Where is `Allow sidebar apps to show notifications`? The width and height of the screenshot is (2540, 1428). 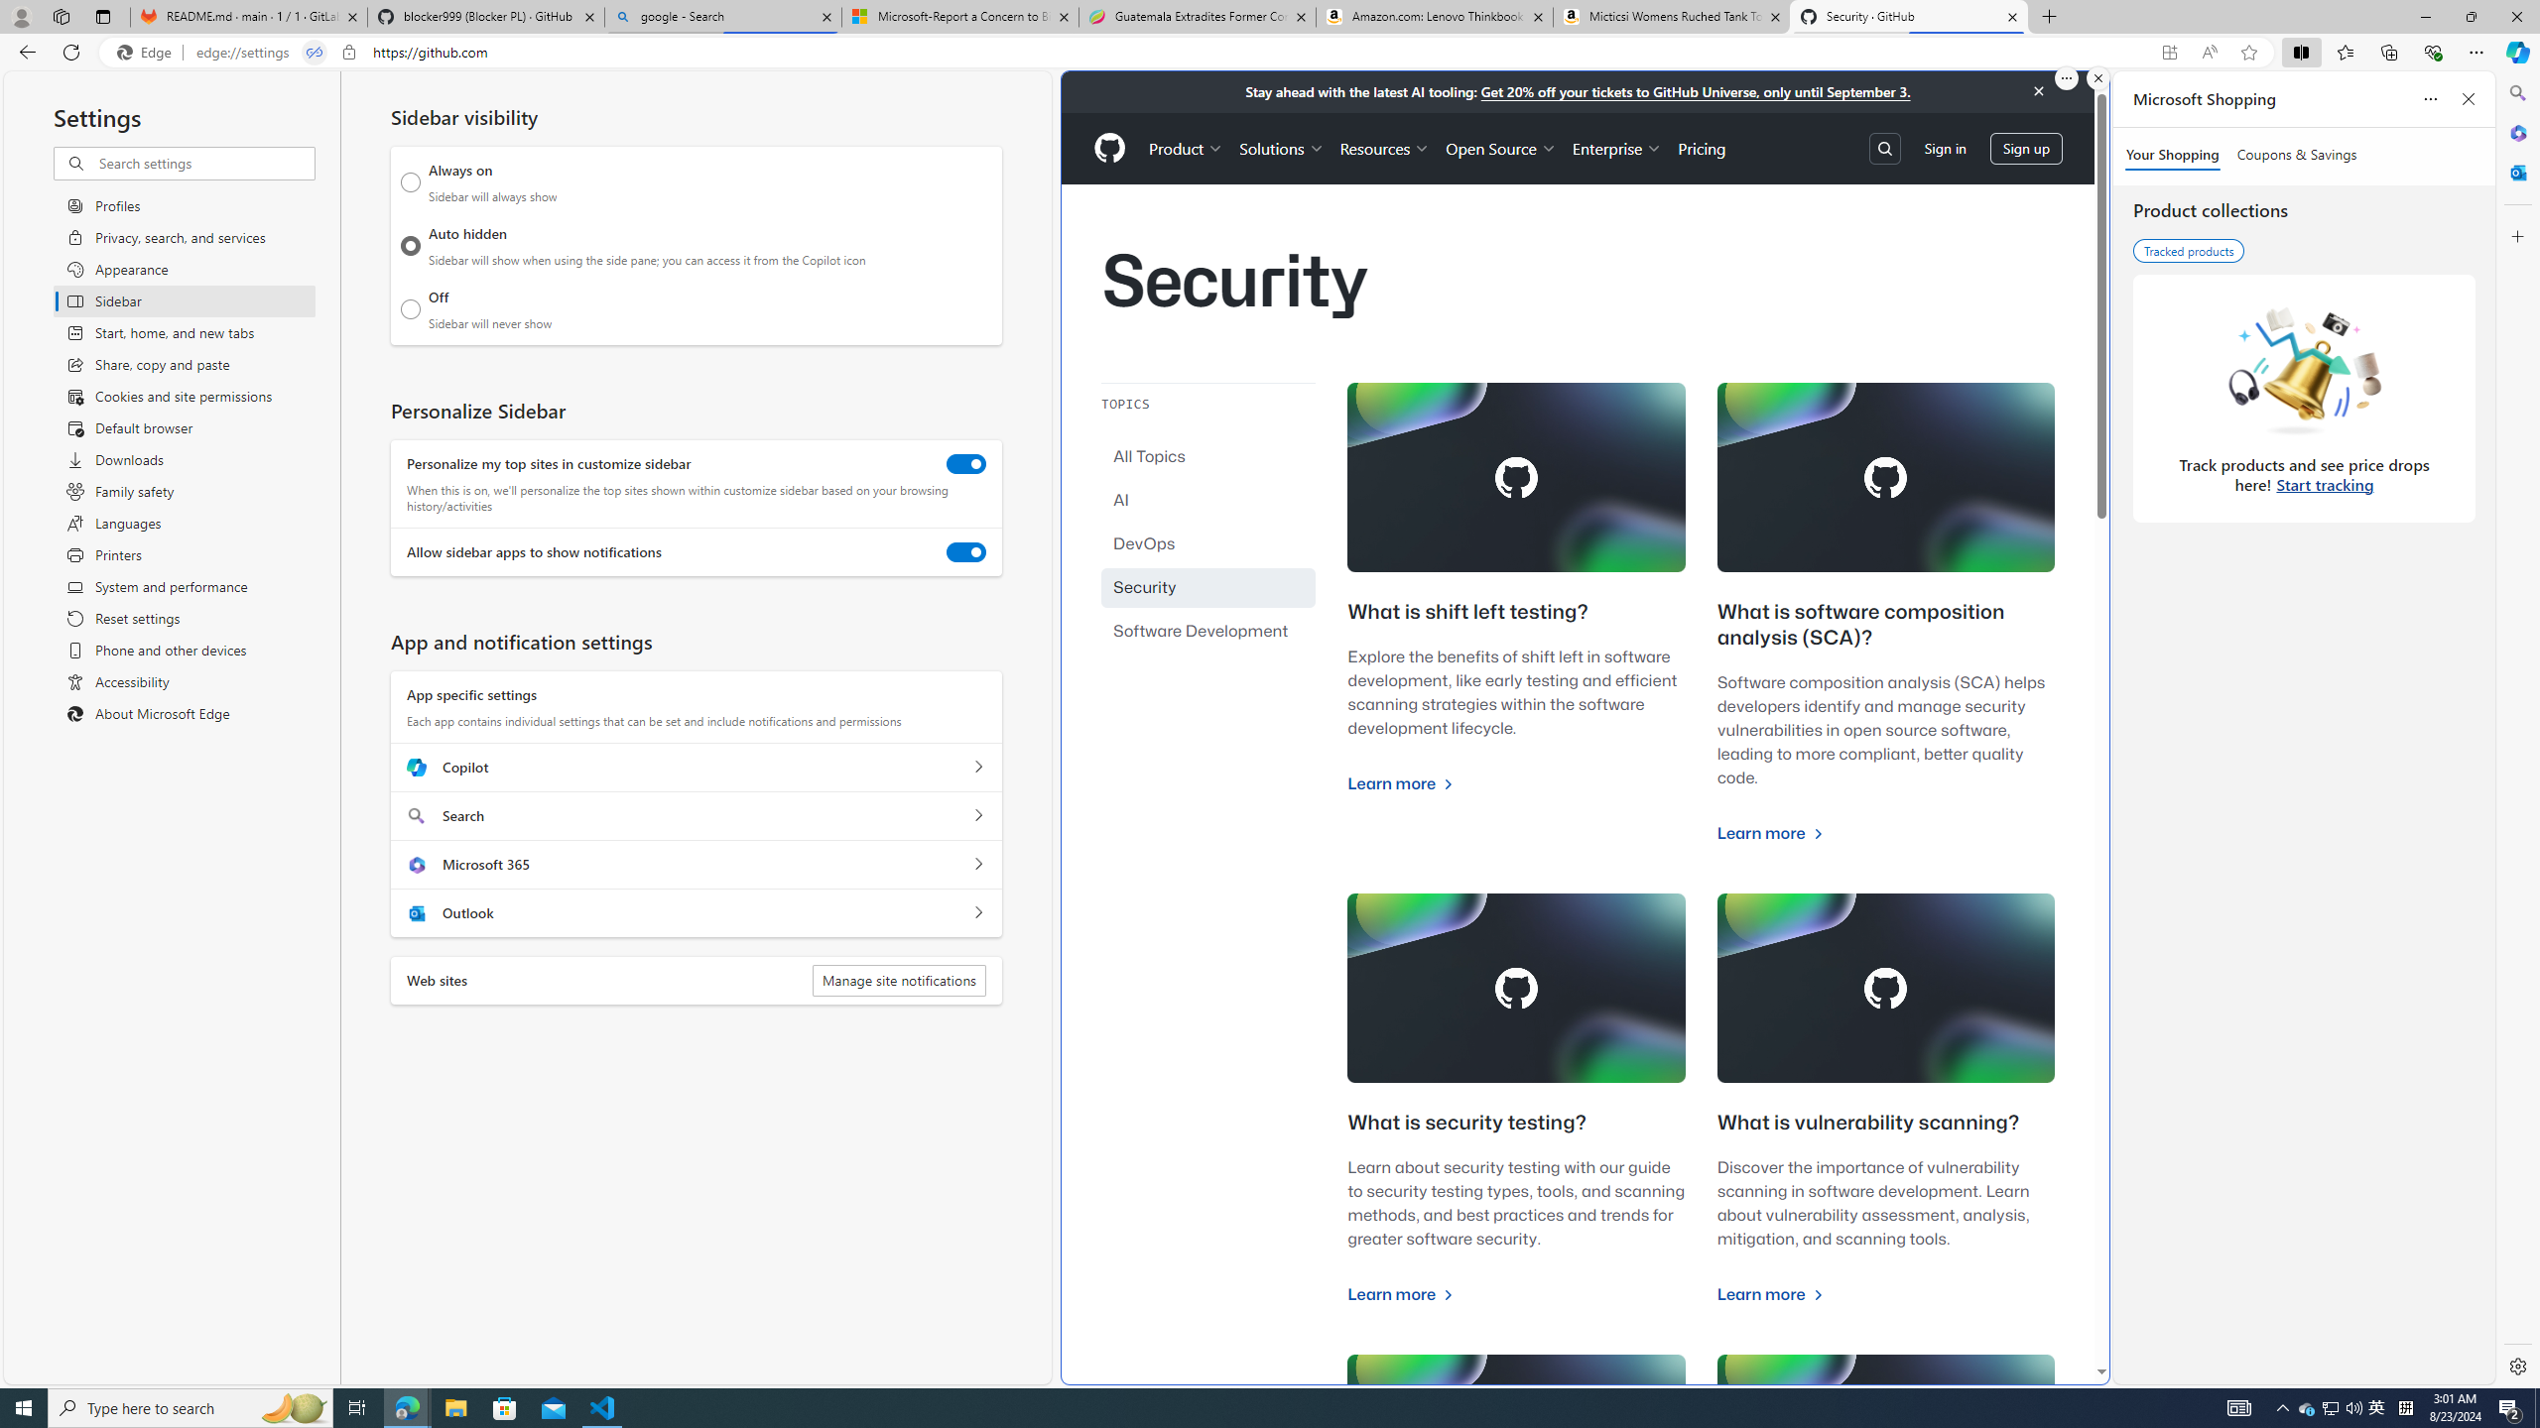 Allow sidebar apps to show notifications is located at coordinates (966, 552).